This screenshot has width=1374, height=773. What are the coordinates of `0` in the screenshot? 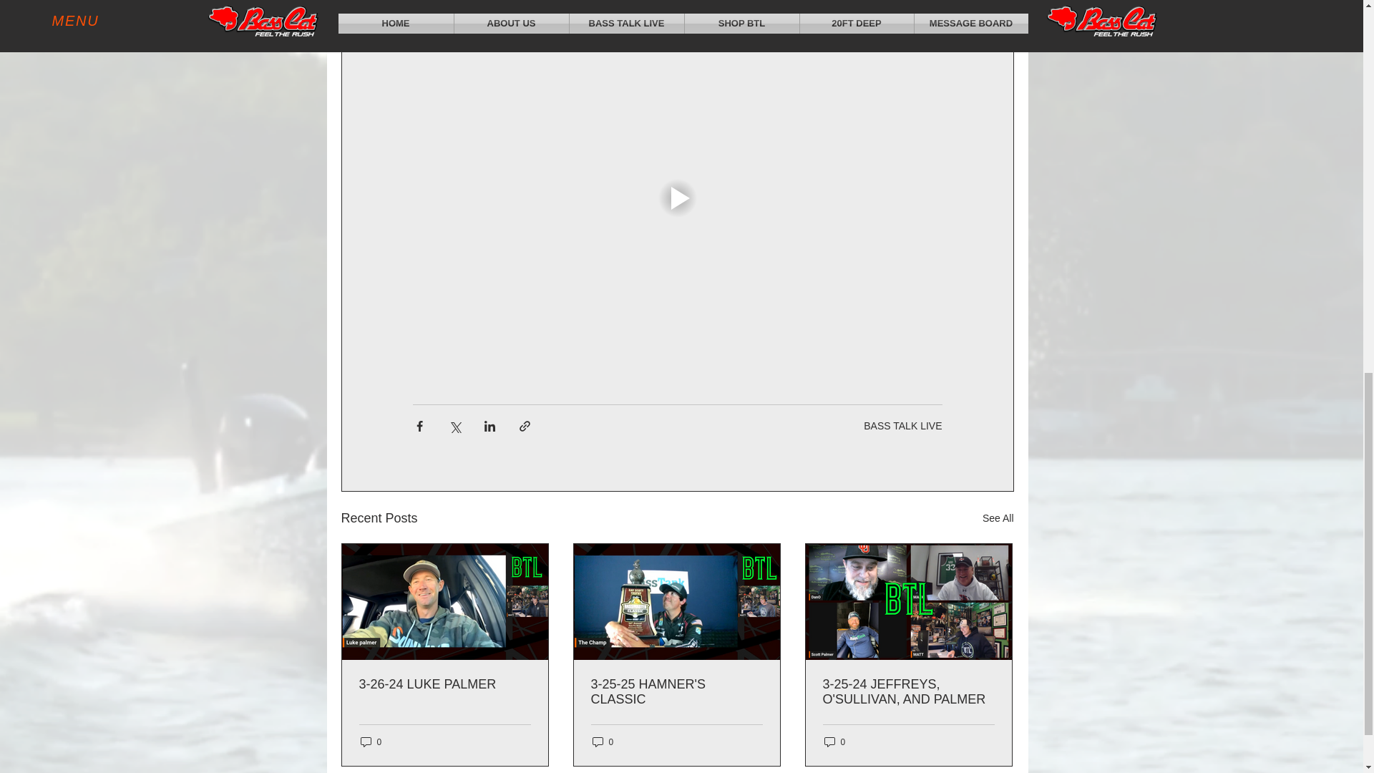 It's located at (835, 742).